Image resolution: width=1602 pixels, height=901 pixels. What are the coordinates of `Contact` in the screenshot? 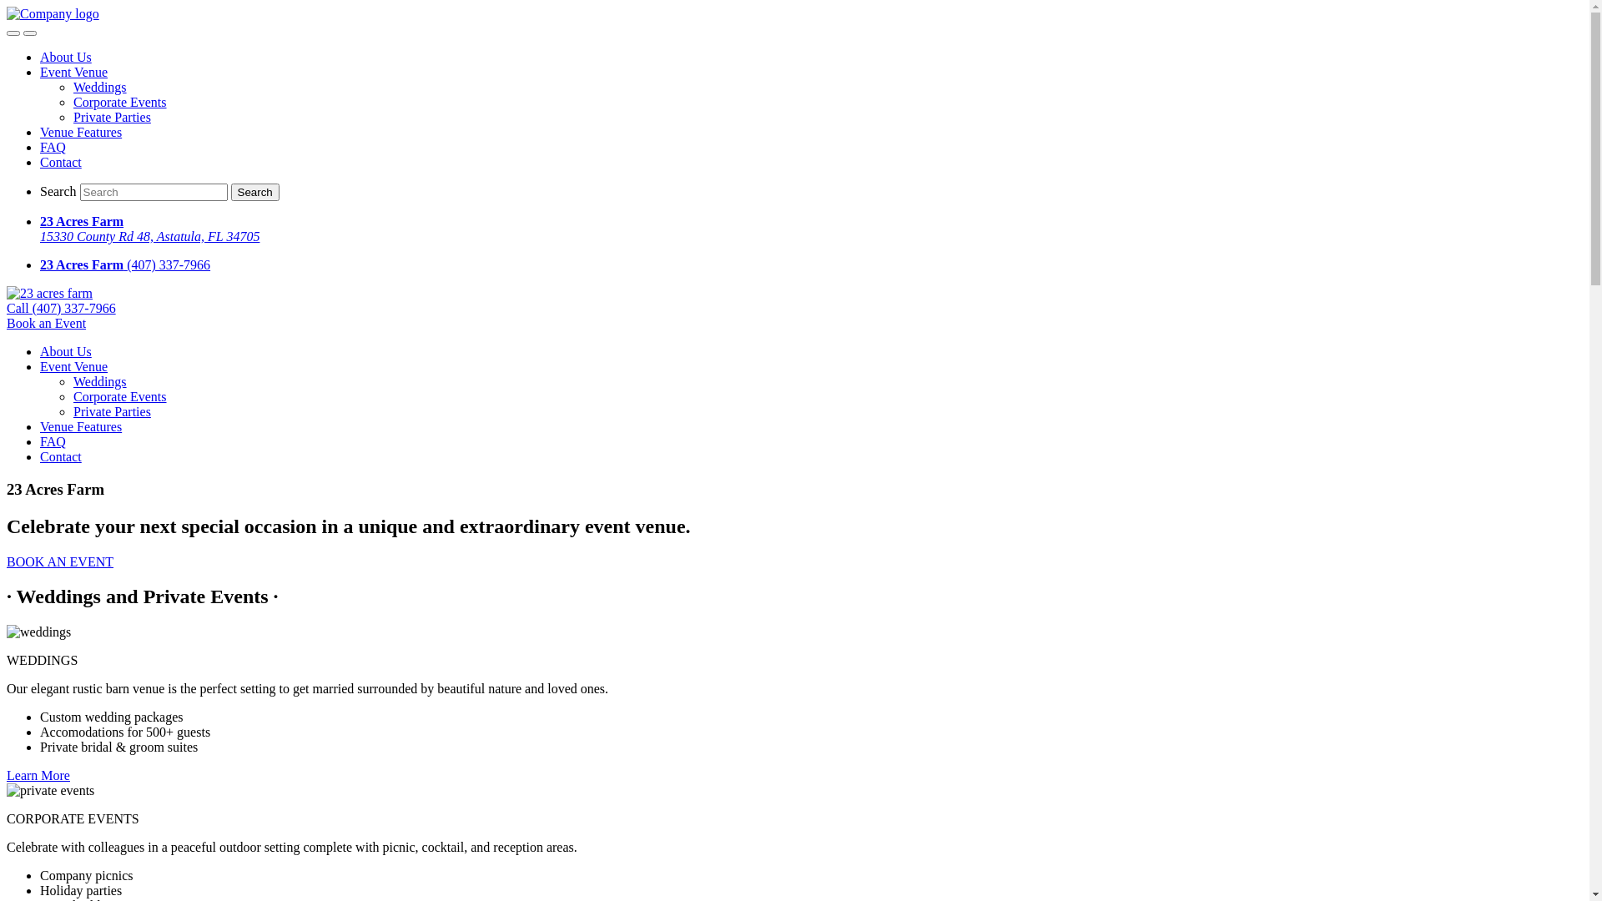 It's located at (61, 457).